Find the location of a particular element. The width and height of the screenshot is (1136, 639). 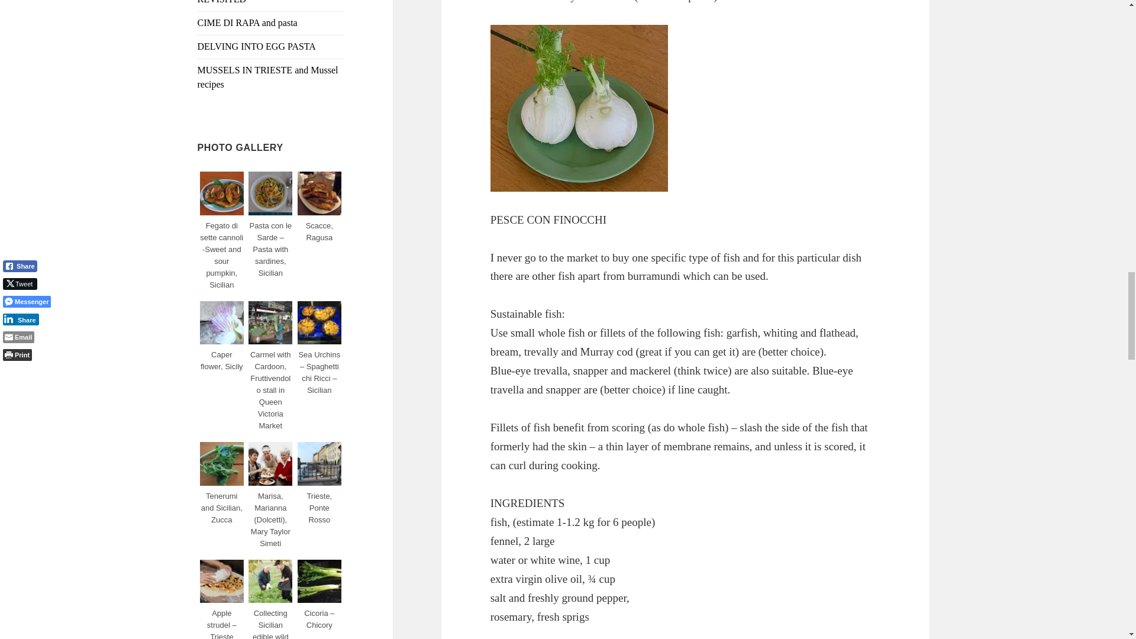

MUSSELS IN TRIESTE and Mussel recipes is located at coordinates (268, 77).